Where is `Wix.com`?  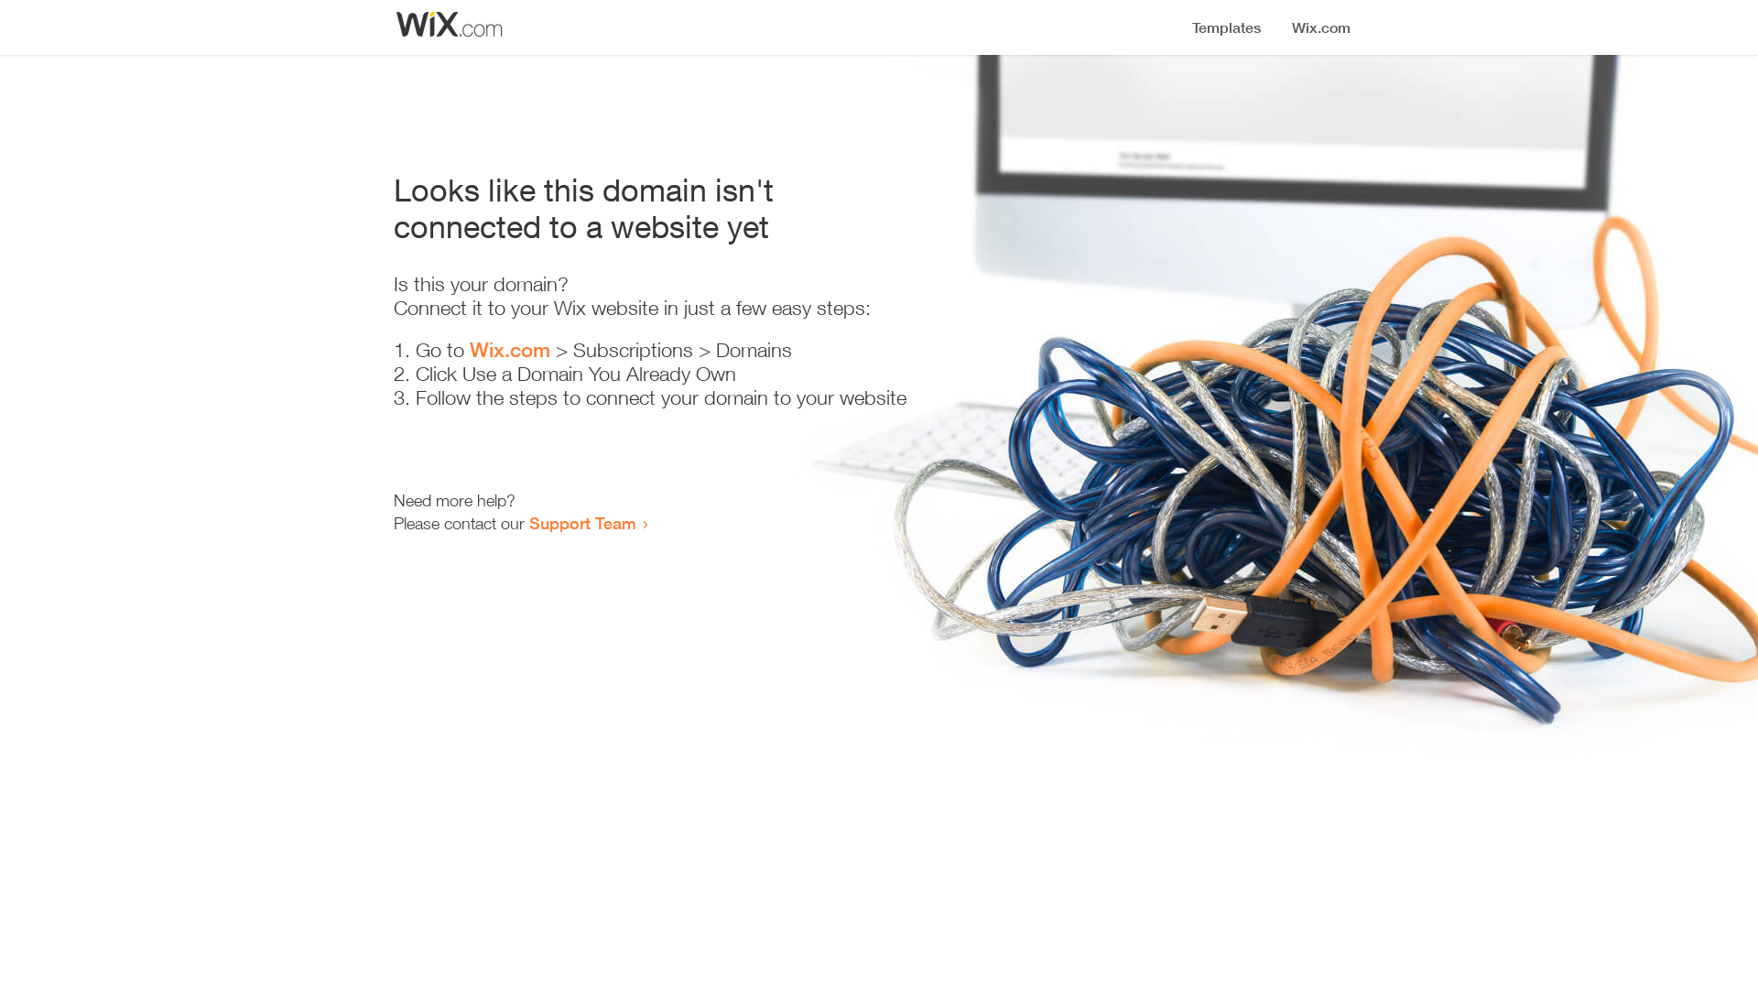
Wix.com is located at coordinates (510, 350).